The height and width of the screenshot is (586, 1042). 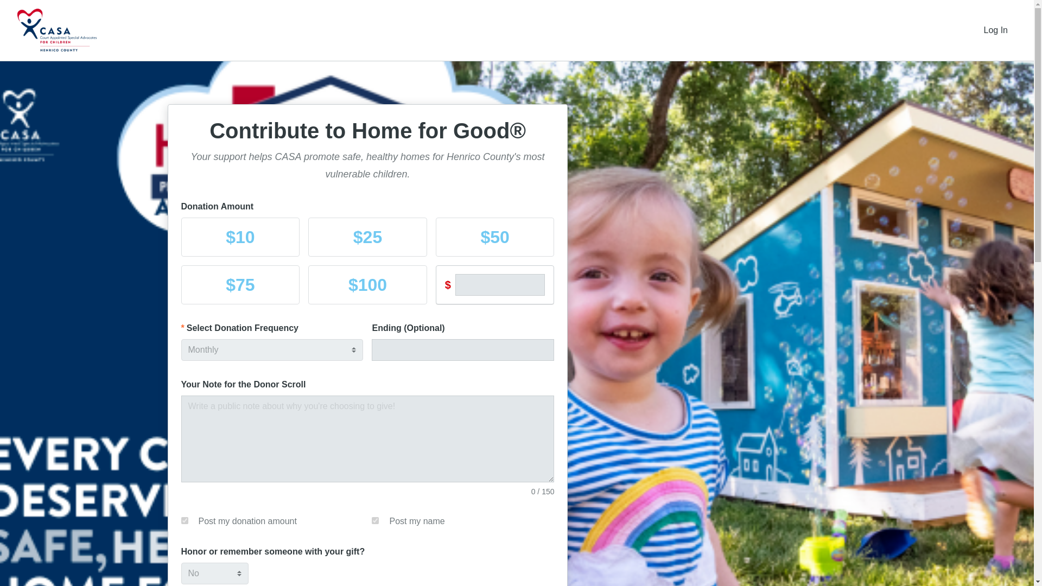 I want to click on Custom Donation Amount, so click(x=500, y=285).